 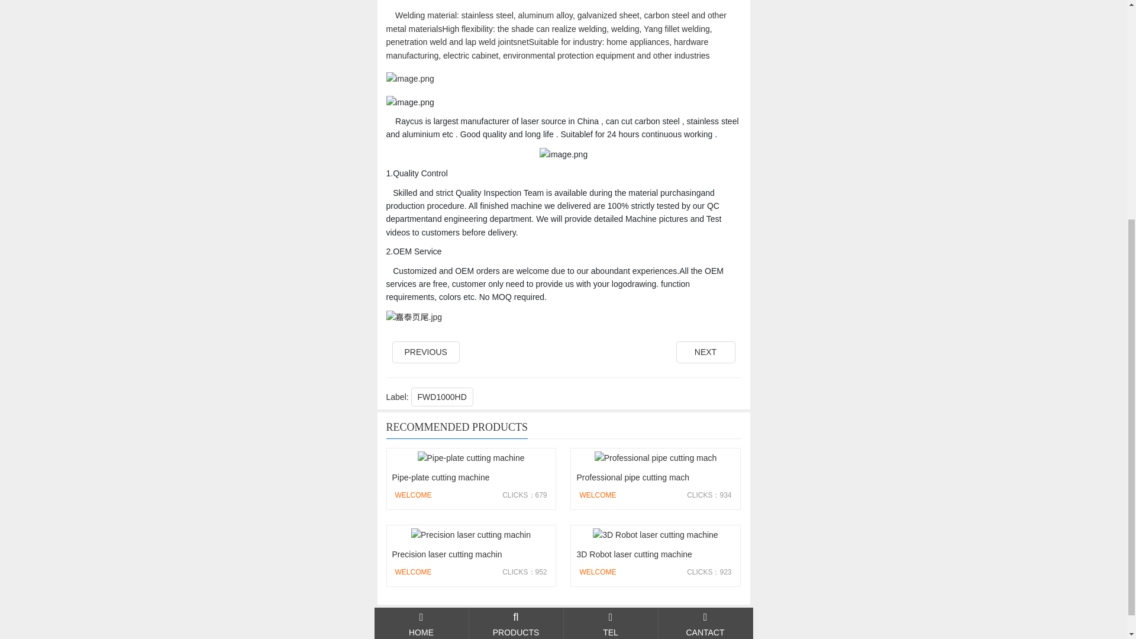 What do you see at coordinates (655, 479) in the screenshot?
I see `Professional pipe cutting mach` at bounding box center [655, 479].